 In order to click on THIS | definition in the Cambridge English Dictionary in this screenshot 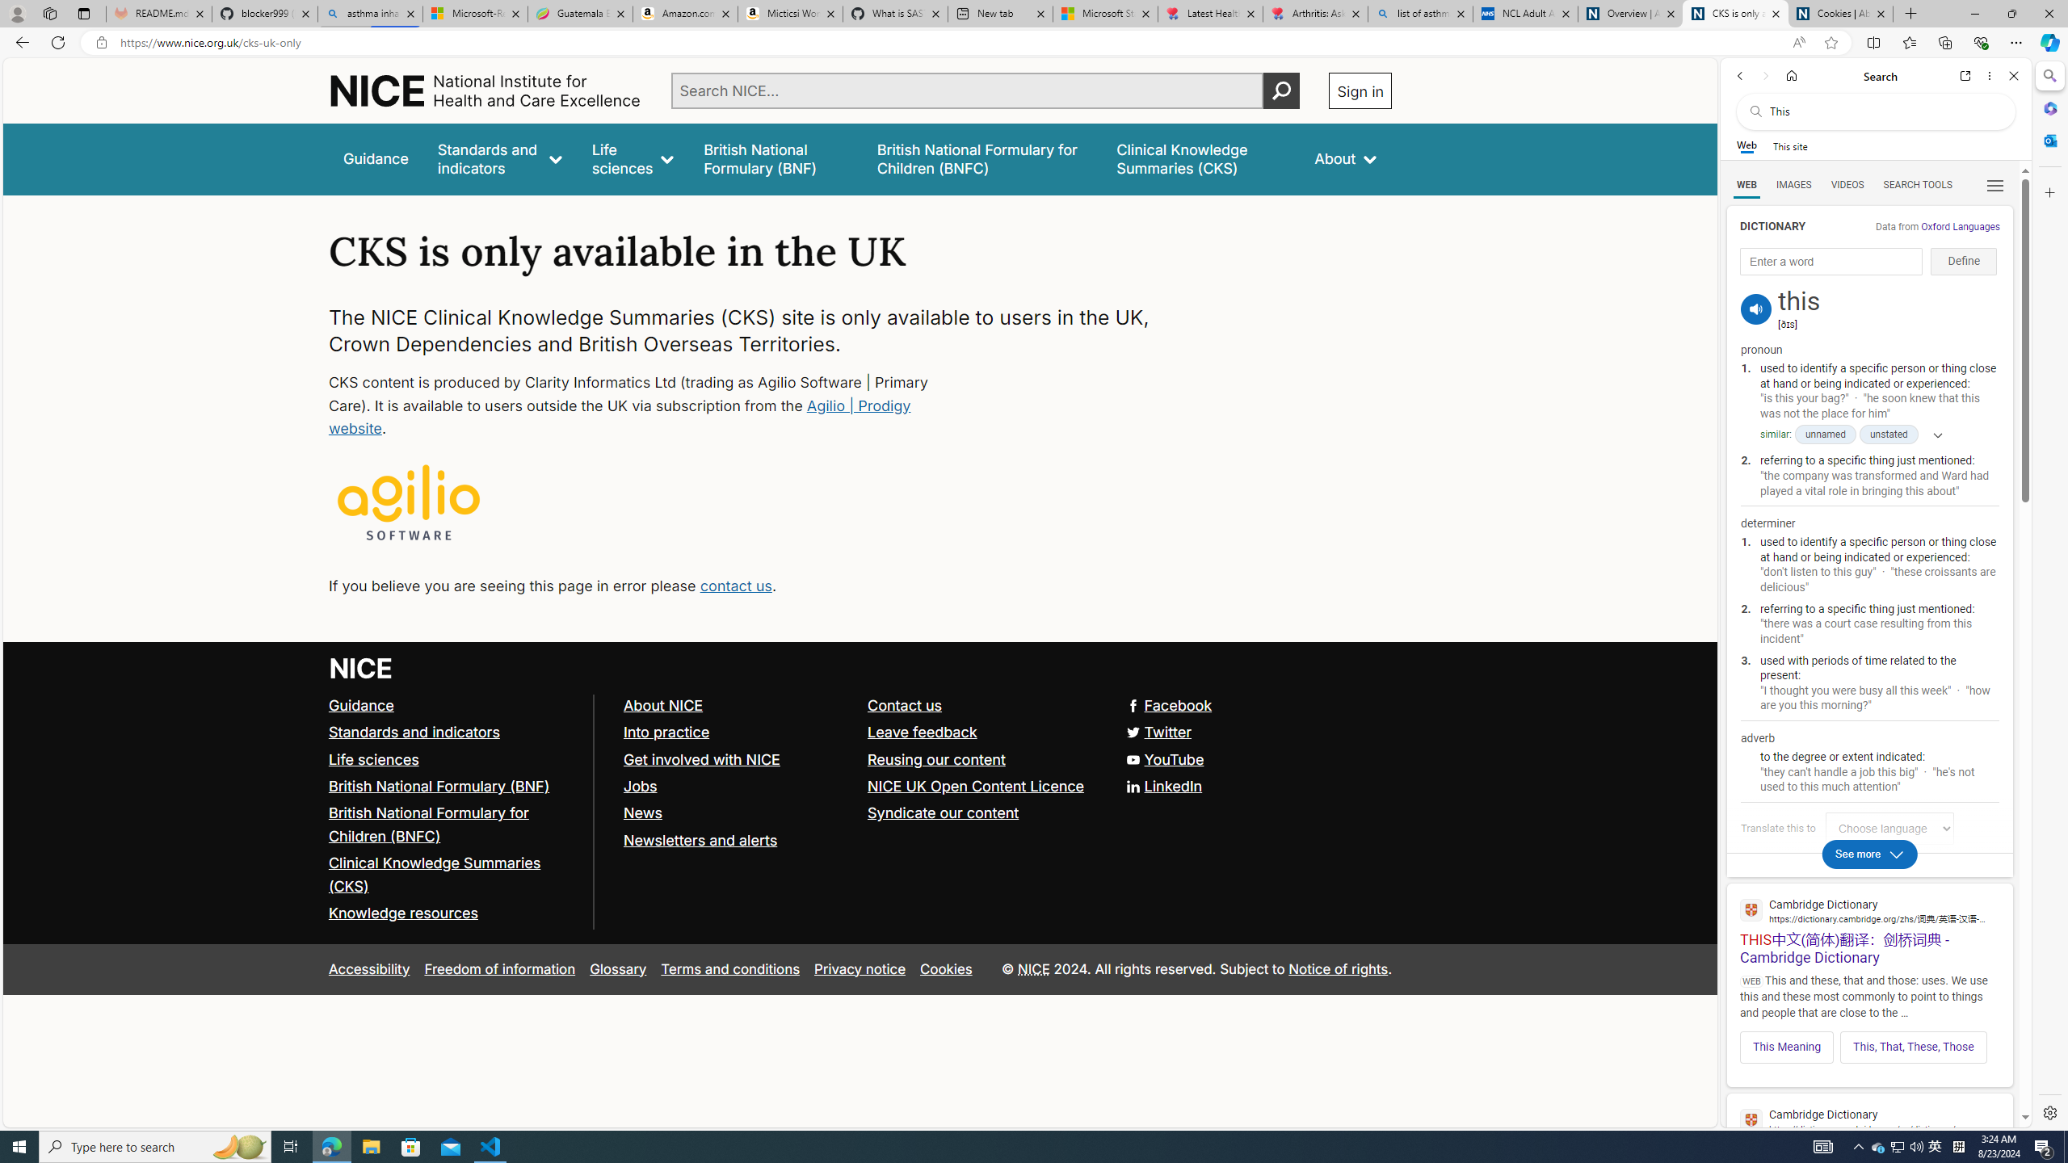, I will do `click(1869, 1135)`.